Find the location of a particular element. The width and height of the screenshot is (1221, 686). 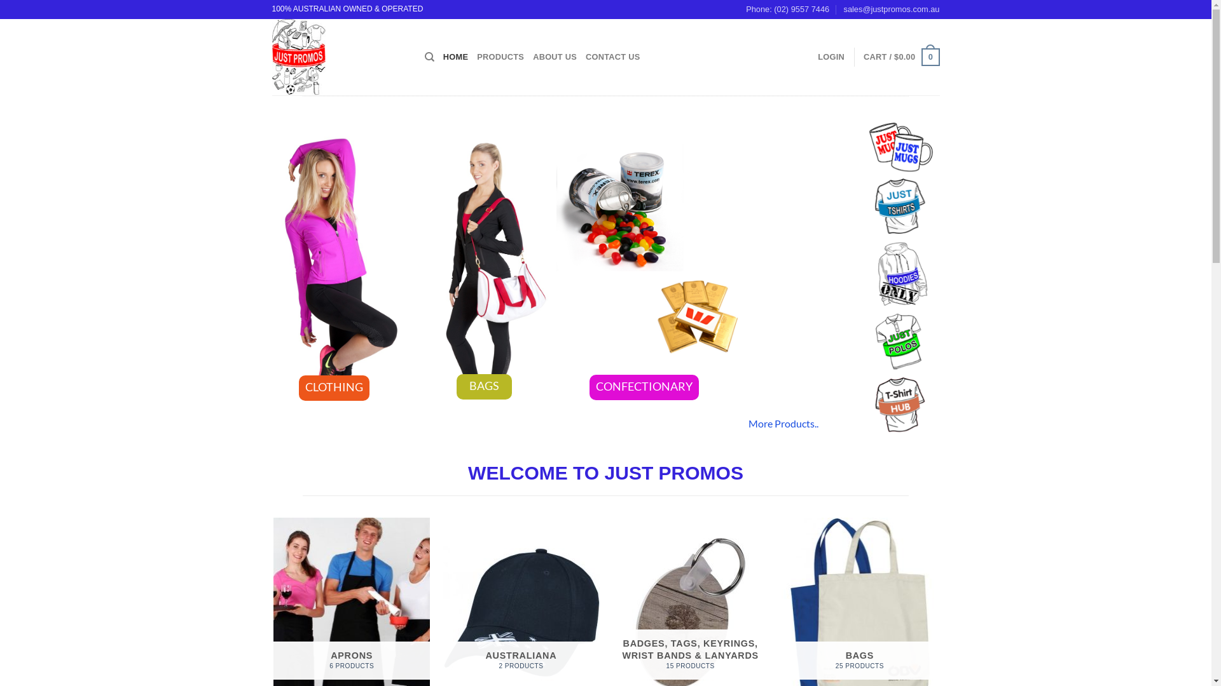

Phone: (02) 9557 7446 is located at coordinates (787, 10).